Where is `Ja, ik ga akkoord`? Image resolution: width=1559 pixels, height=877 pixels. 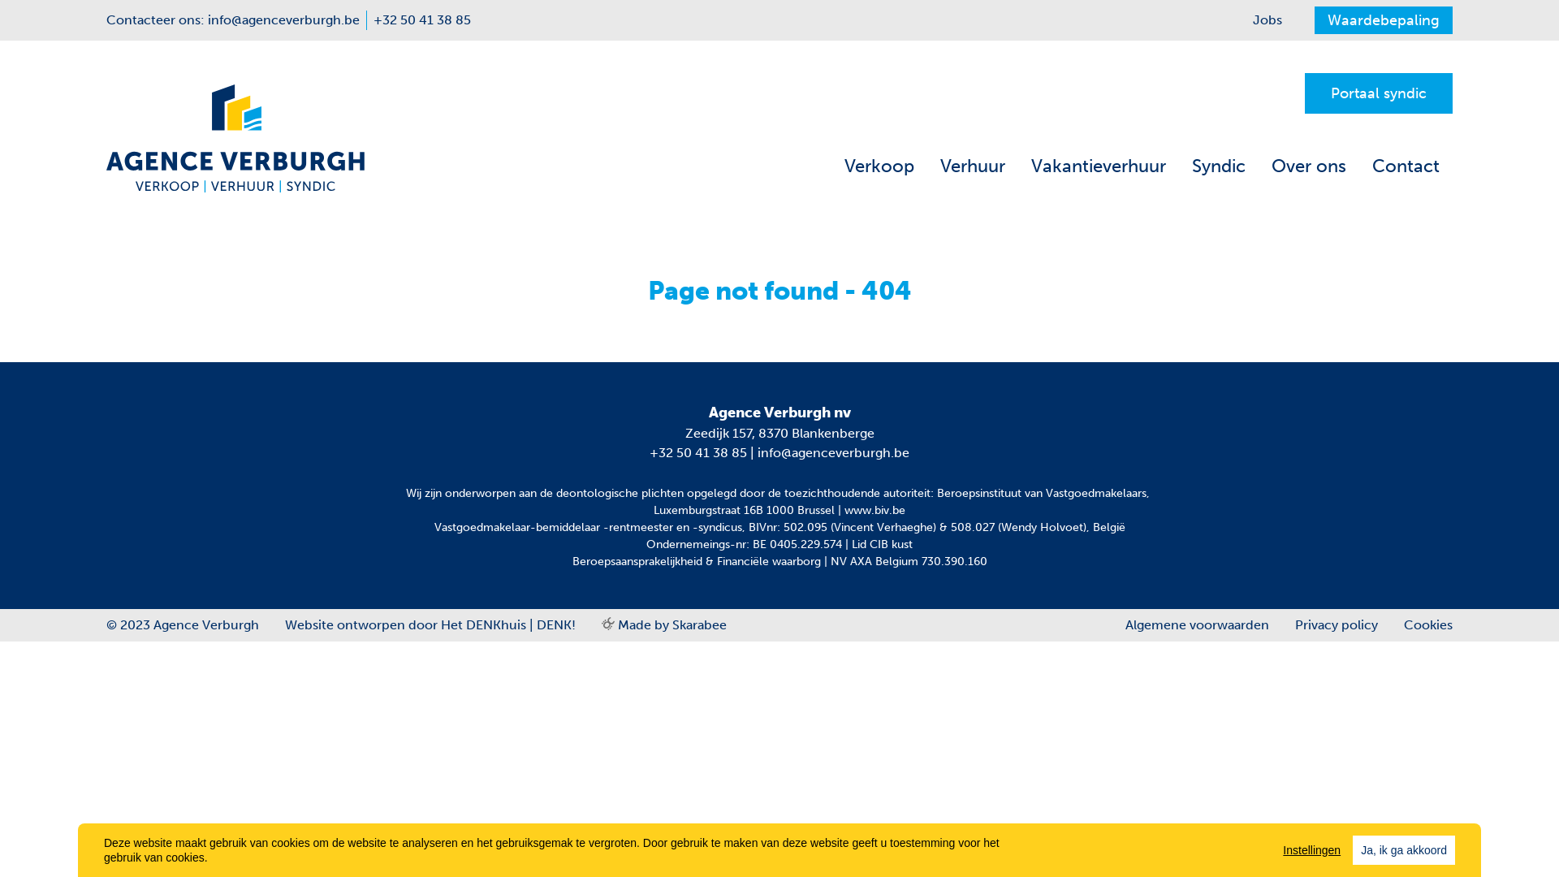
Ja, ik ga akkoord is located at coordinates (1404, 850).